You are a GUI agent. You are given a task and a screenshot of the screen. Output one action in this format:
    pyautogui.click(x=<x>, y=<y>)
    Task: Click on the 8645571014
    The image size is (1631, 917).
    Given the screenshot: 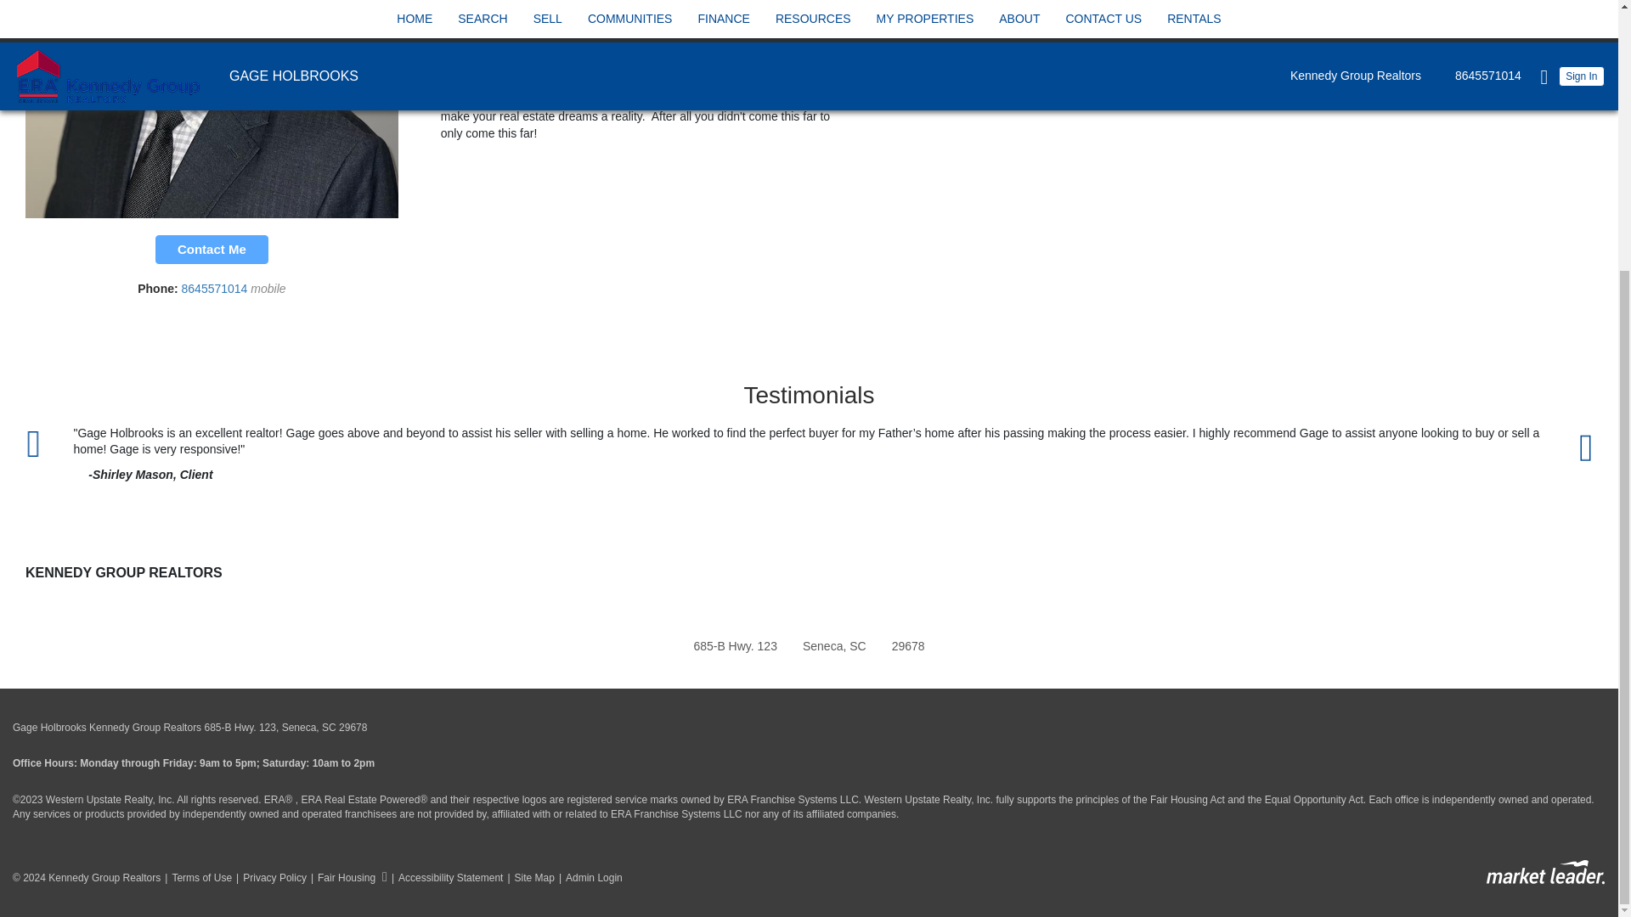 What is the action you would take?
    pyautogui.click(x=216, y=288)
    